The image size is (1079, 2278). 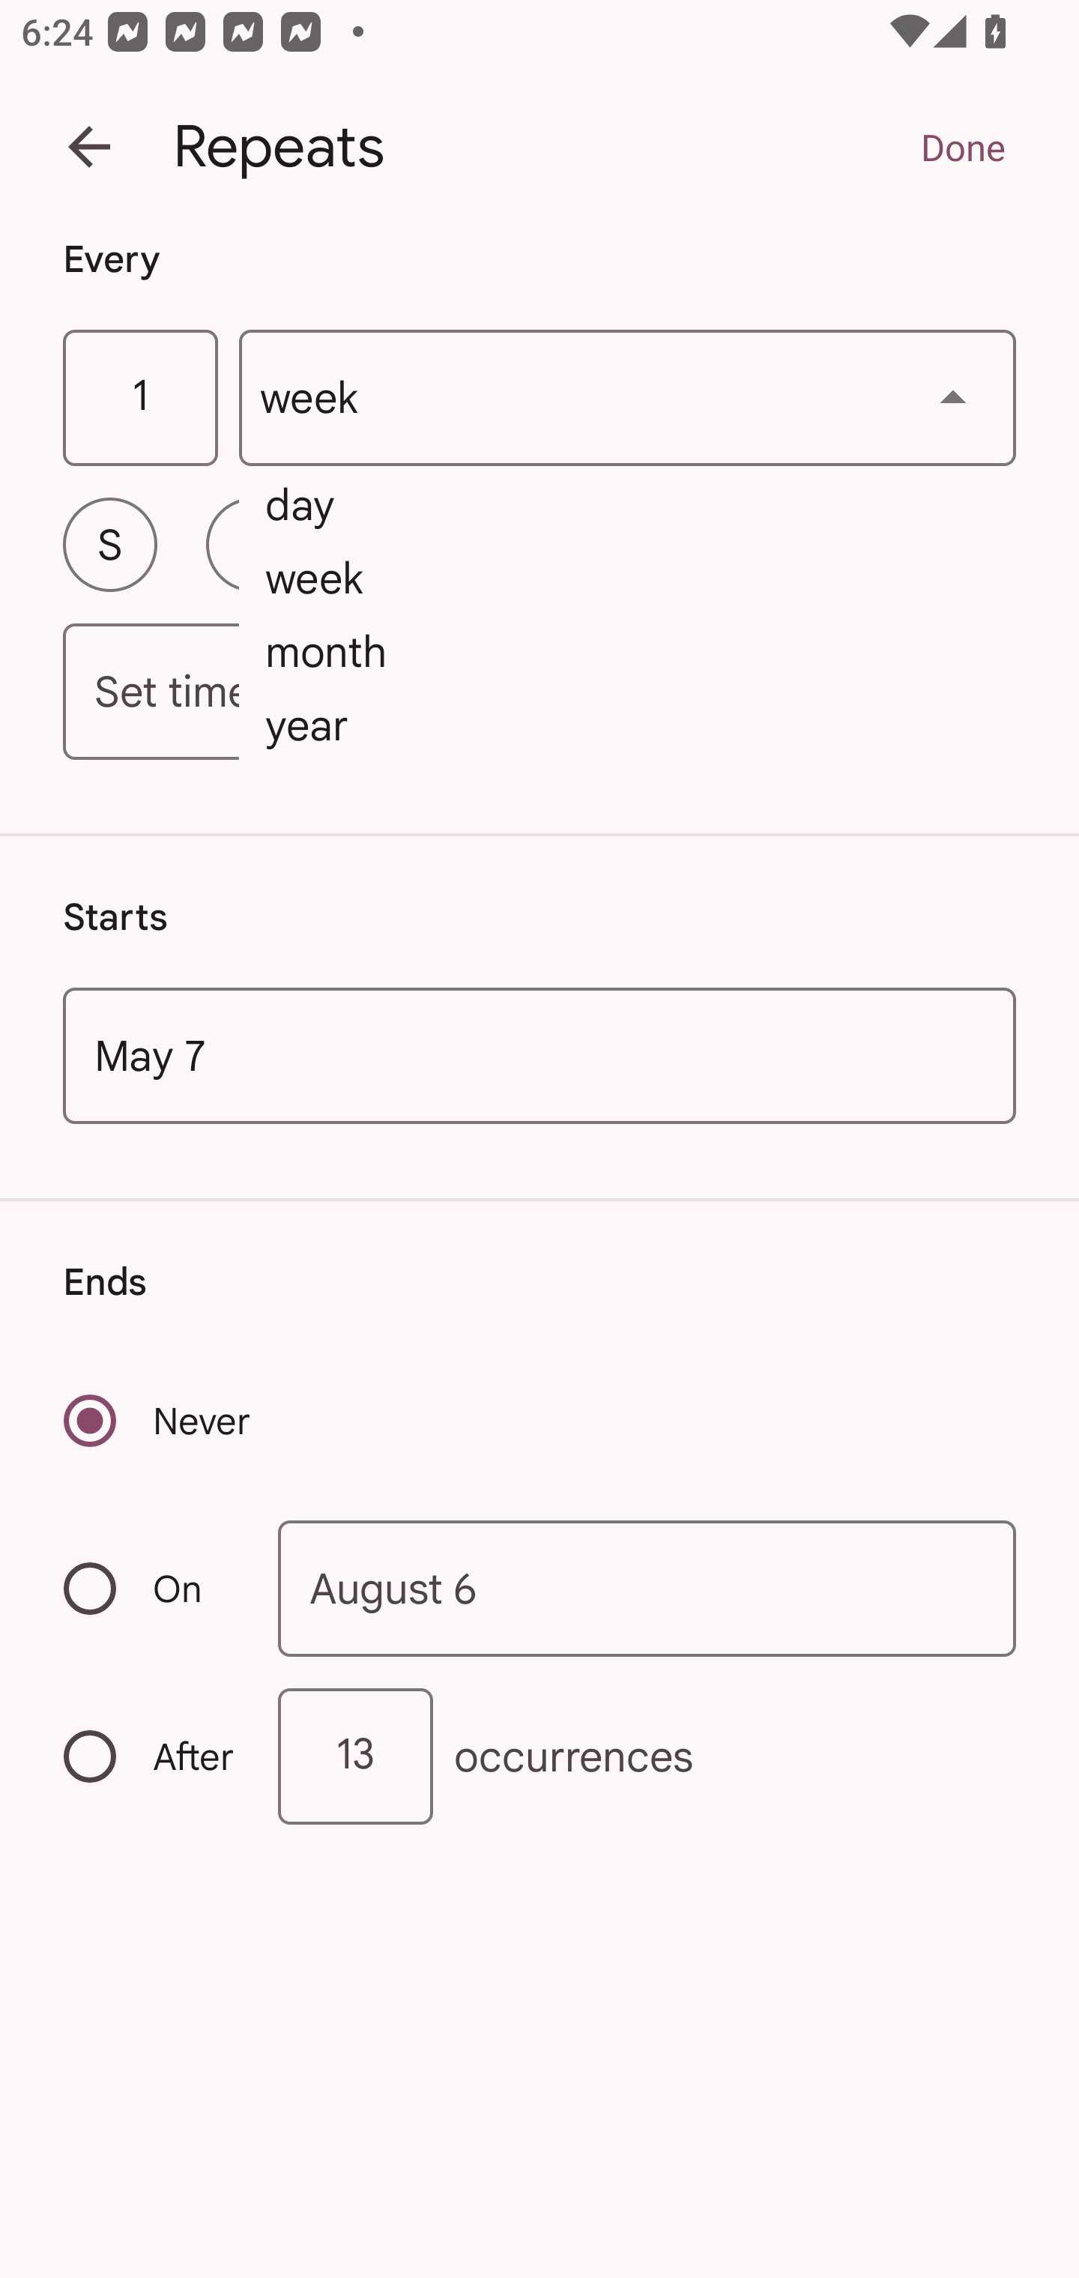 What do you see at coordinates (139, 399) in the screenshot?
I see `1` at bounding box center [139, 399].